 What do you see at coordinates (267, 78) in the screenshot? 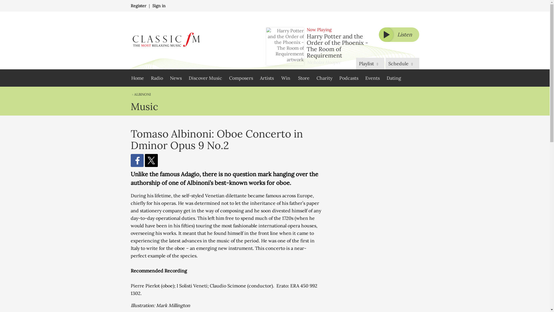
I see `Artists` at bounding box center [267, 78].